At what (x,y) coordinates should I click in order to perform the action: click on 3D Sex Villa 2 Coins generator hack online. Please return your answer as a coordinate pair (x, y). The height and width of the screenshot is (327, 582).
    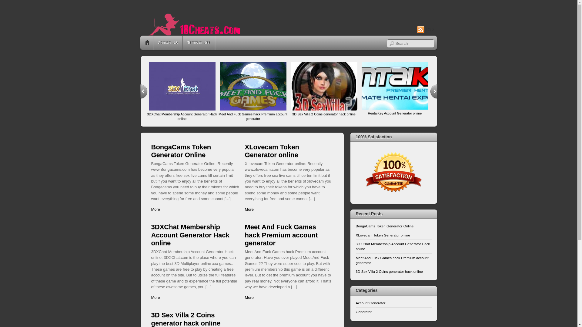
    Looking at the image, I should click on (389, 271).